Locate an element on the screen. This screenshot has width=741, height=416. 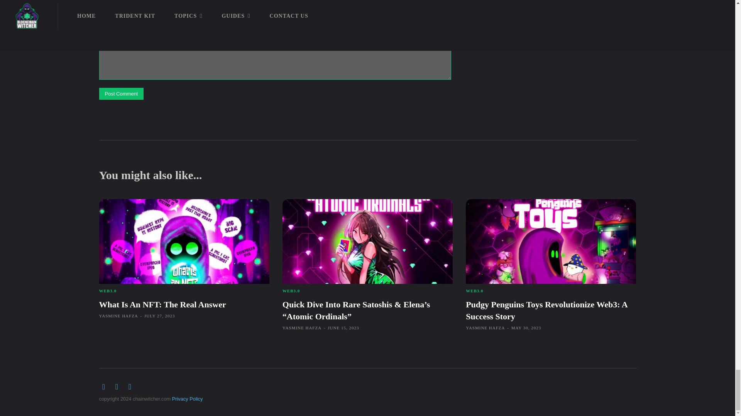
Post Comment is located at coordinates (121, 94).